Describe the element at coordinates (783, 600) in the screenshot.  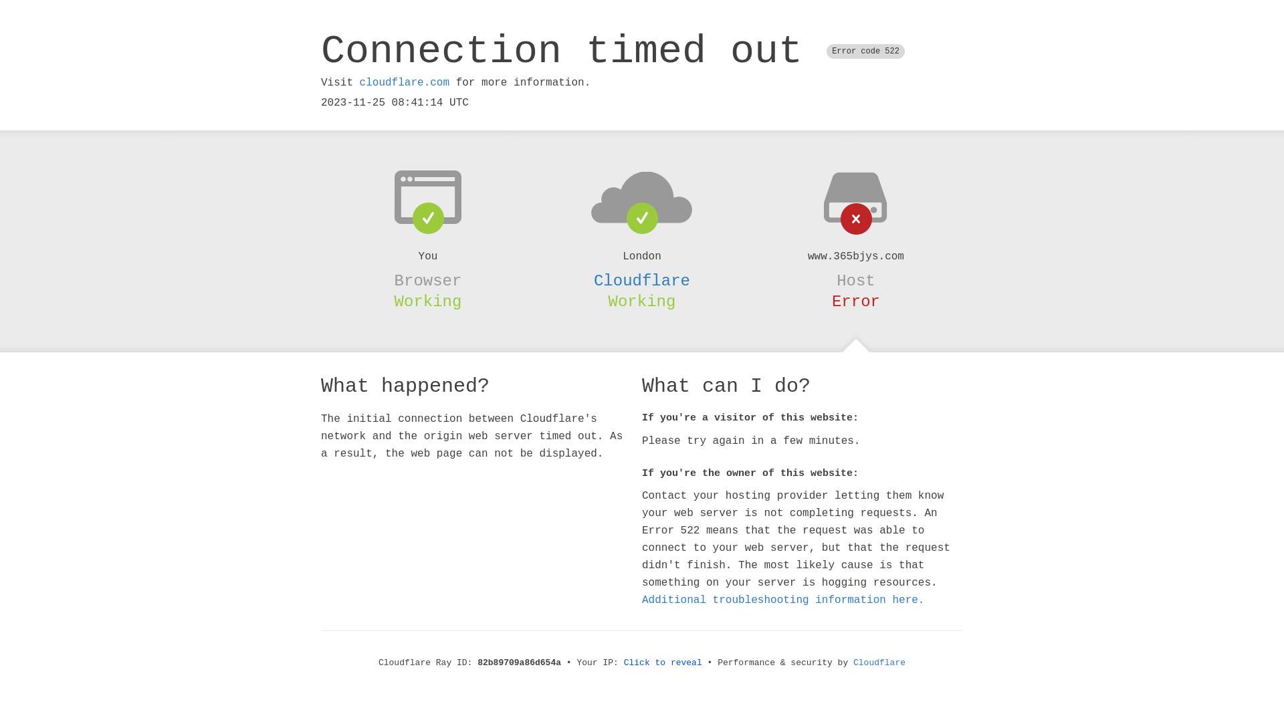
I see `Additional troubleshooting information here.` at that location.